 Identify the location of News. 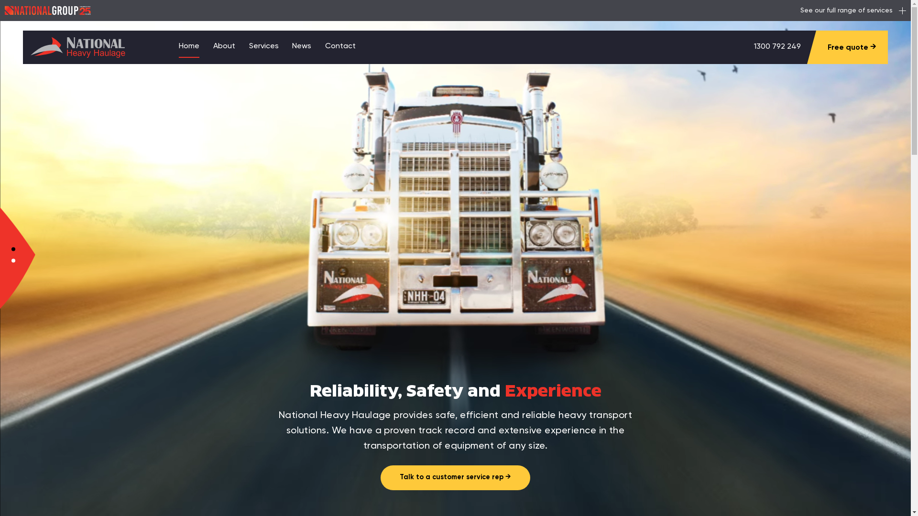
(302, 47).